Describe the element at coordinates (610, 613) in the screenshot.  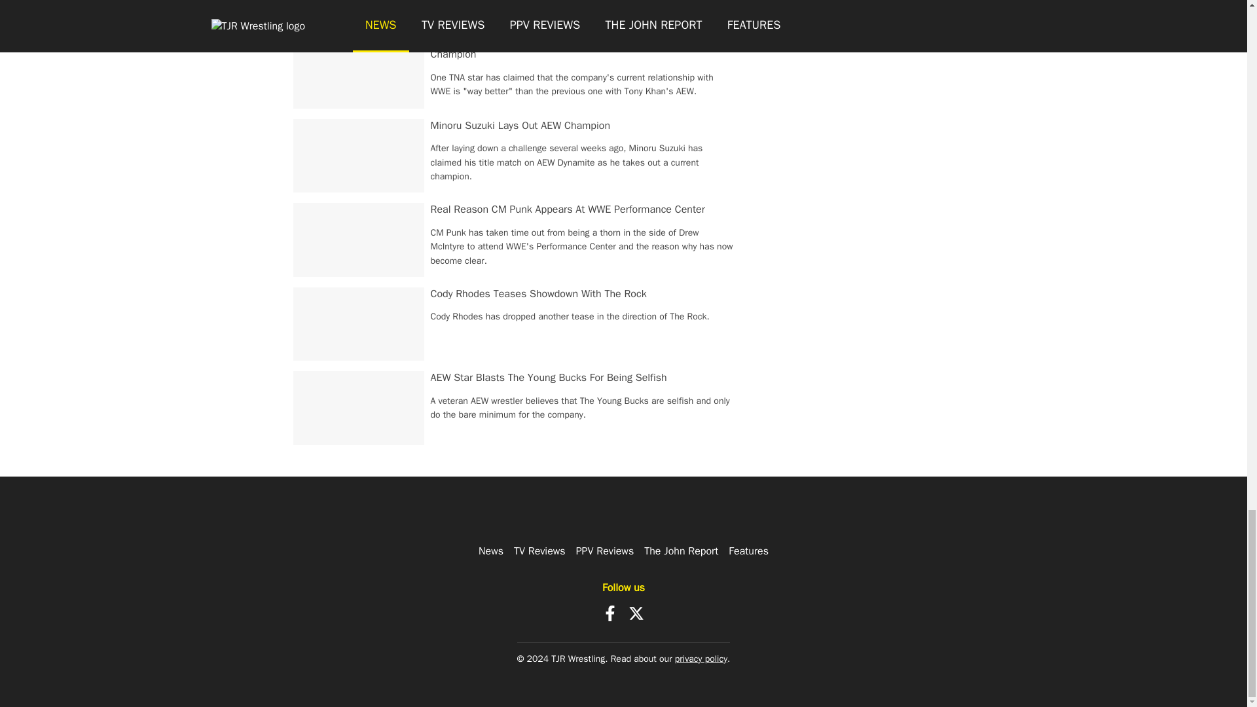
I see `Facebook` at that location.